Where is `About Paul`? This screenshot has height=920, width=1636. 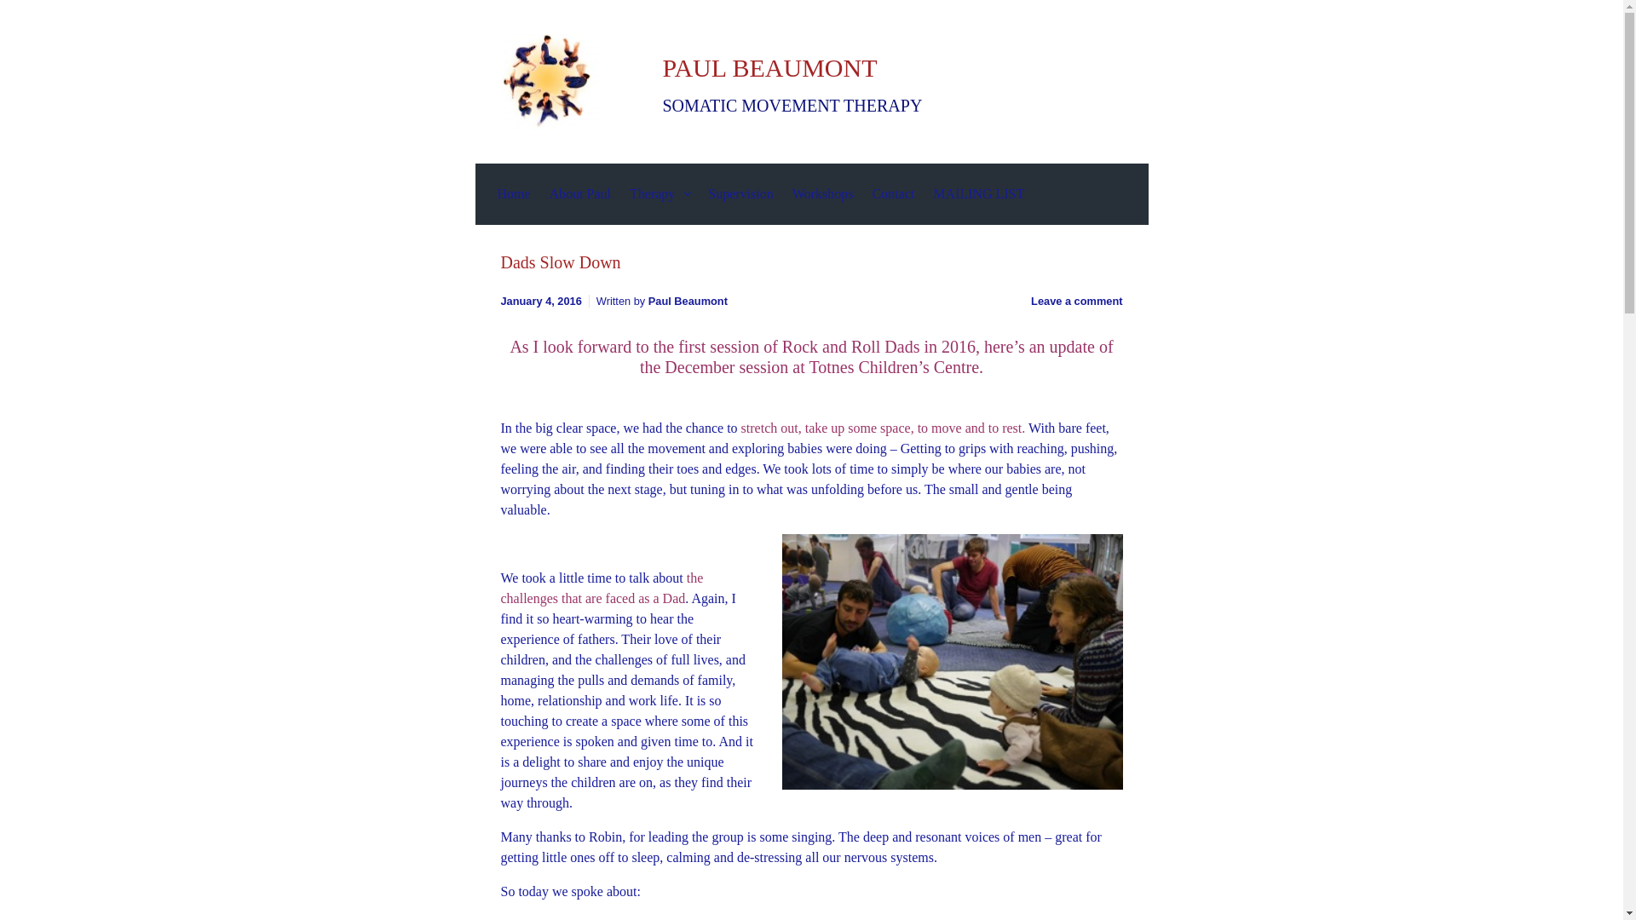 About Paul is located at coordinates (580, 193).